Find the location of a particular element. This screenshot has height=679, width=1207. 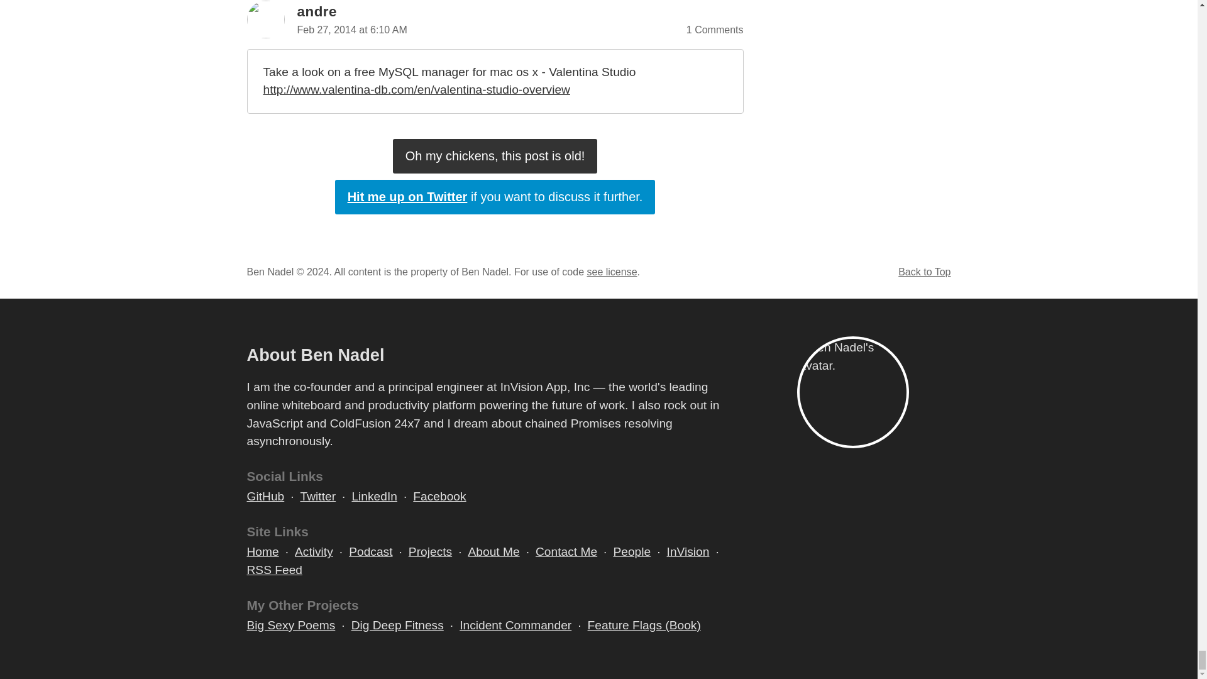

Follow Ben Nadel on LinkedIn. is located at coordinates (373, 497).